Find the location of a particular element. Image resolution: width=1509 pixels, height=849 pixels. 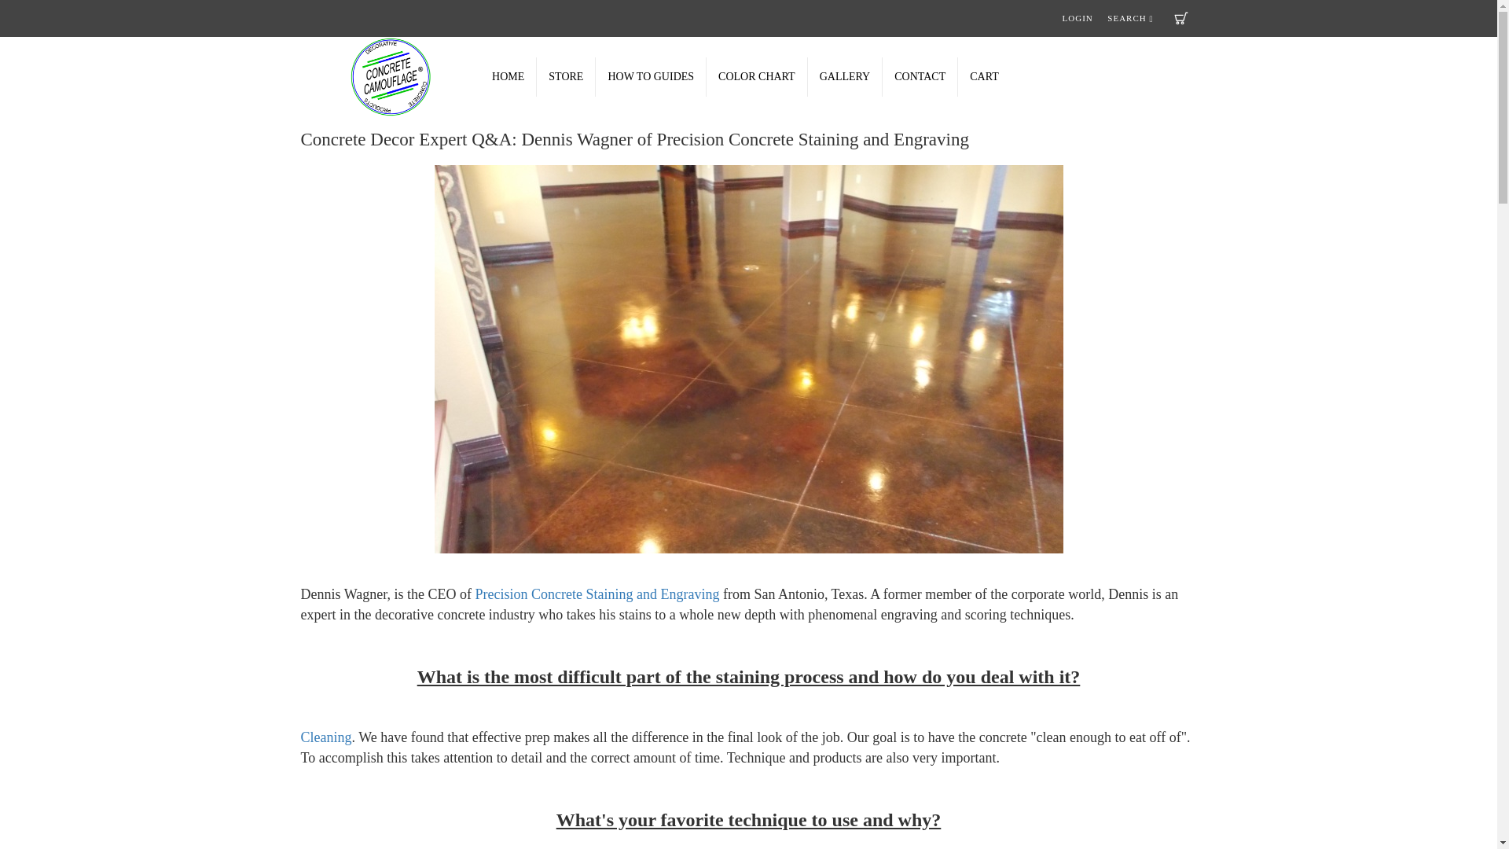

CONTACT is located at coordinates (920, 77).